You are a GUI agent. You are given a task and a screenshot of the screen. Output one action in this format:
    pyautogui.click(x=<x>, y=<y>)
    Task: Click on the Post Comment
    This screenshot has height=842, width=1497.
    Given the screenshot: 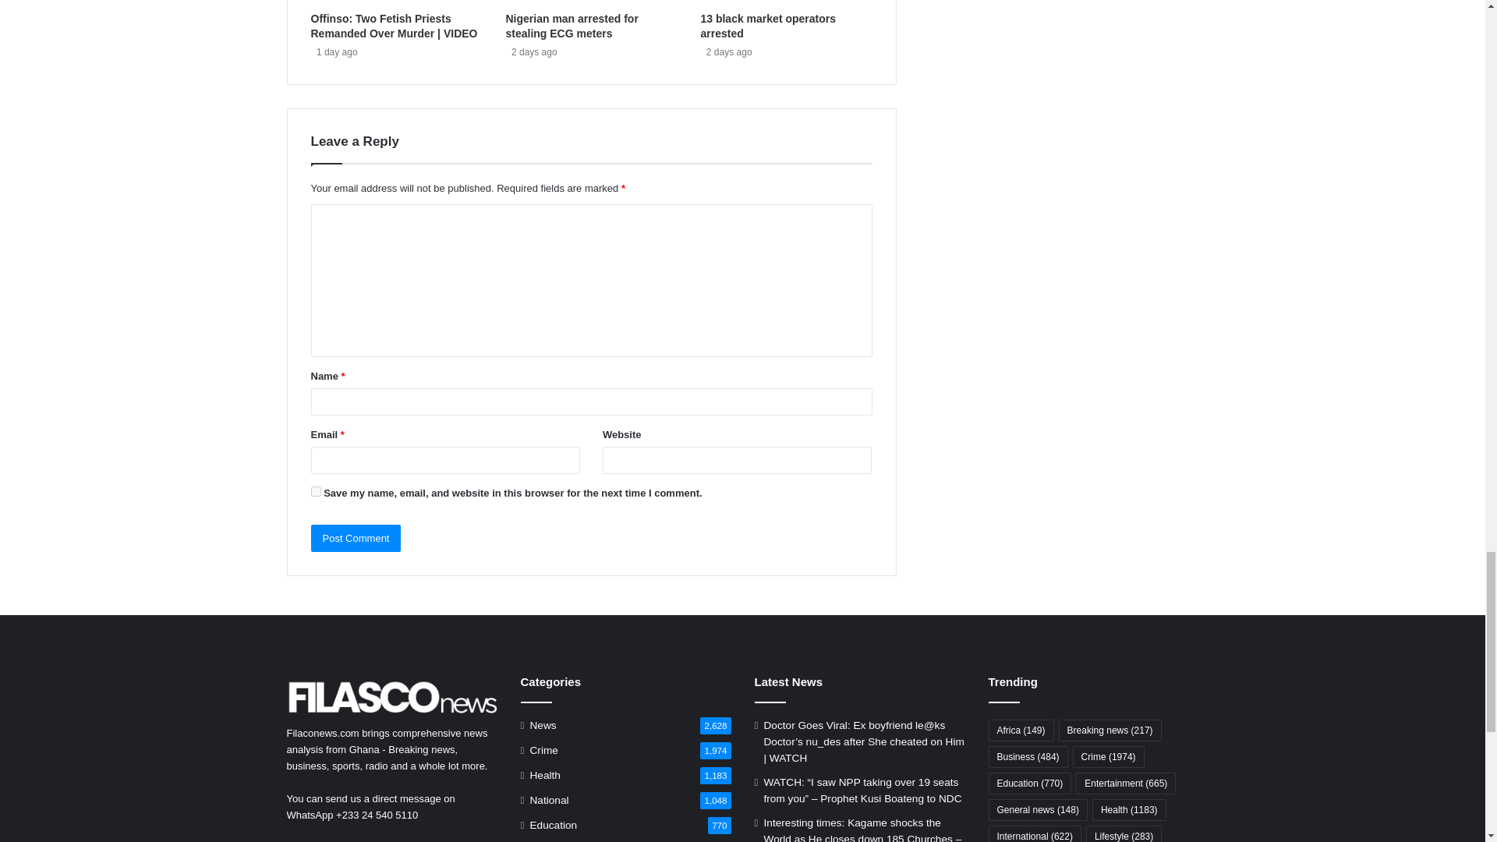 What is the action you would take?
    pyautogui.click(x=356, y=538)
    